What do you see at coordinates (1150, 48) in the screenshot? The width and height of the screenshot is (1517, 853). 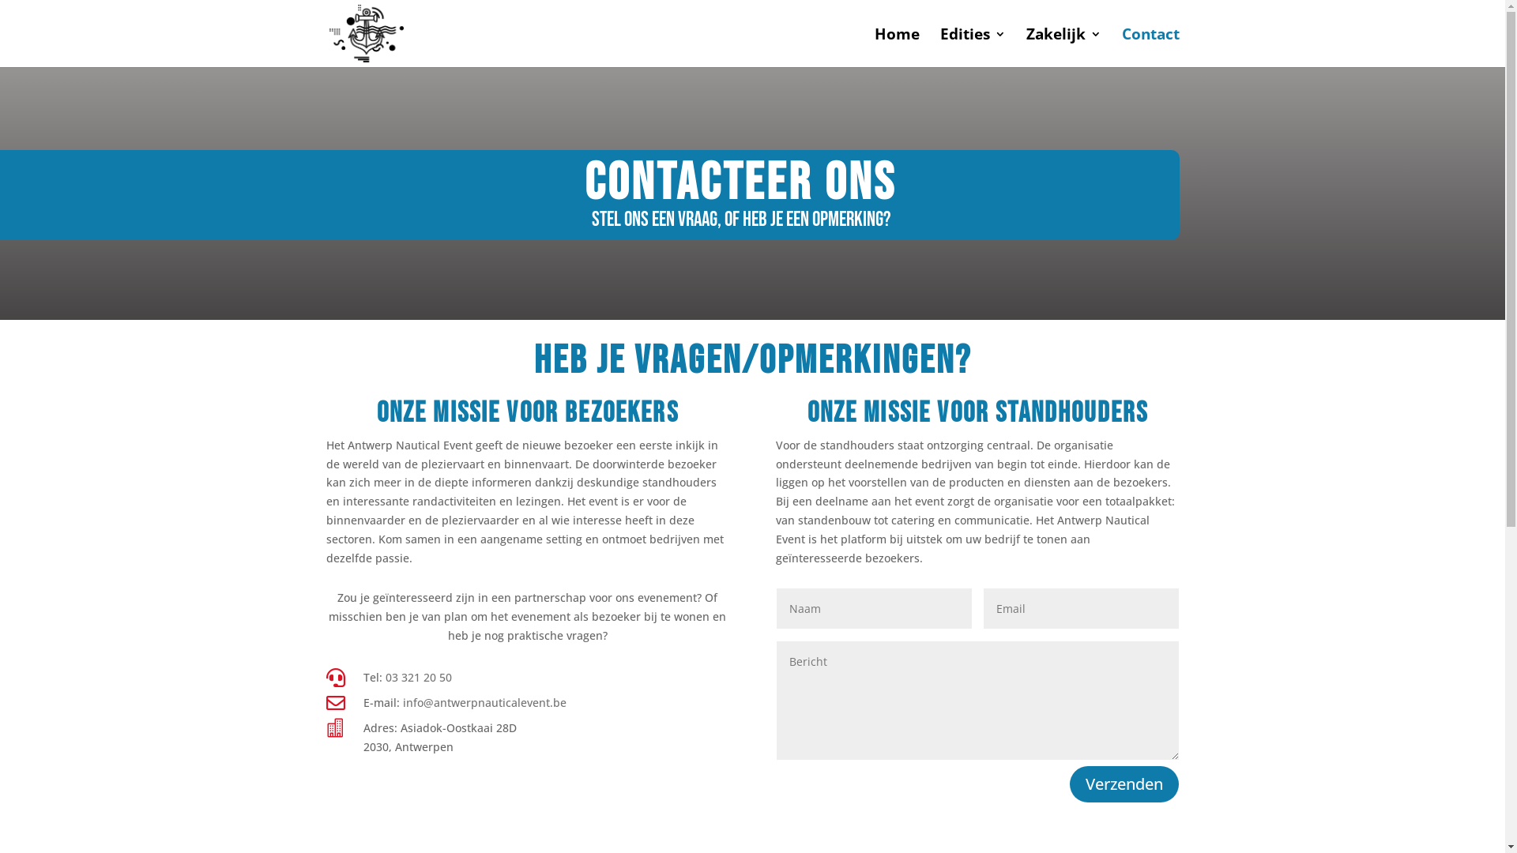 I see `Contact` at bounding box center [1150, 48].